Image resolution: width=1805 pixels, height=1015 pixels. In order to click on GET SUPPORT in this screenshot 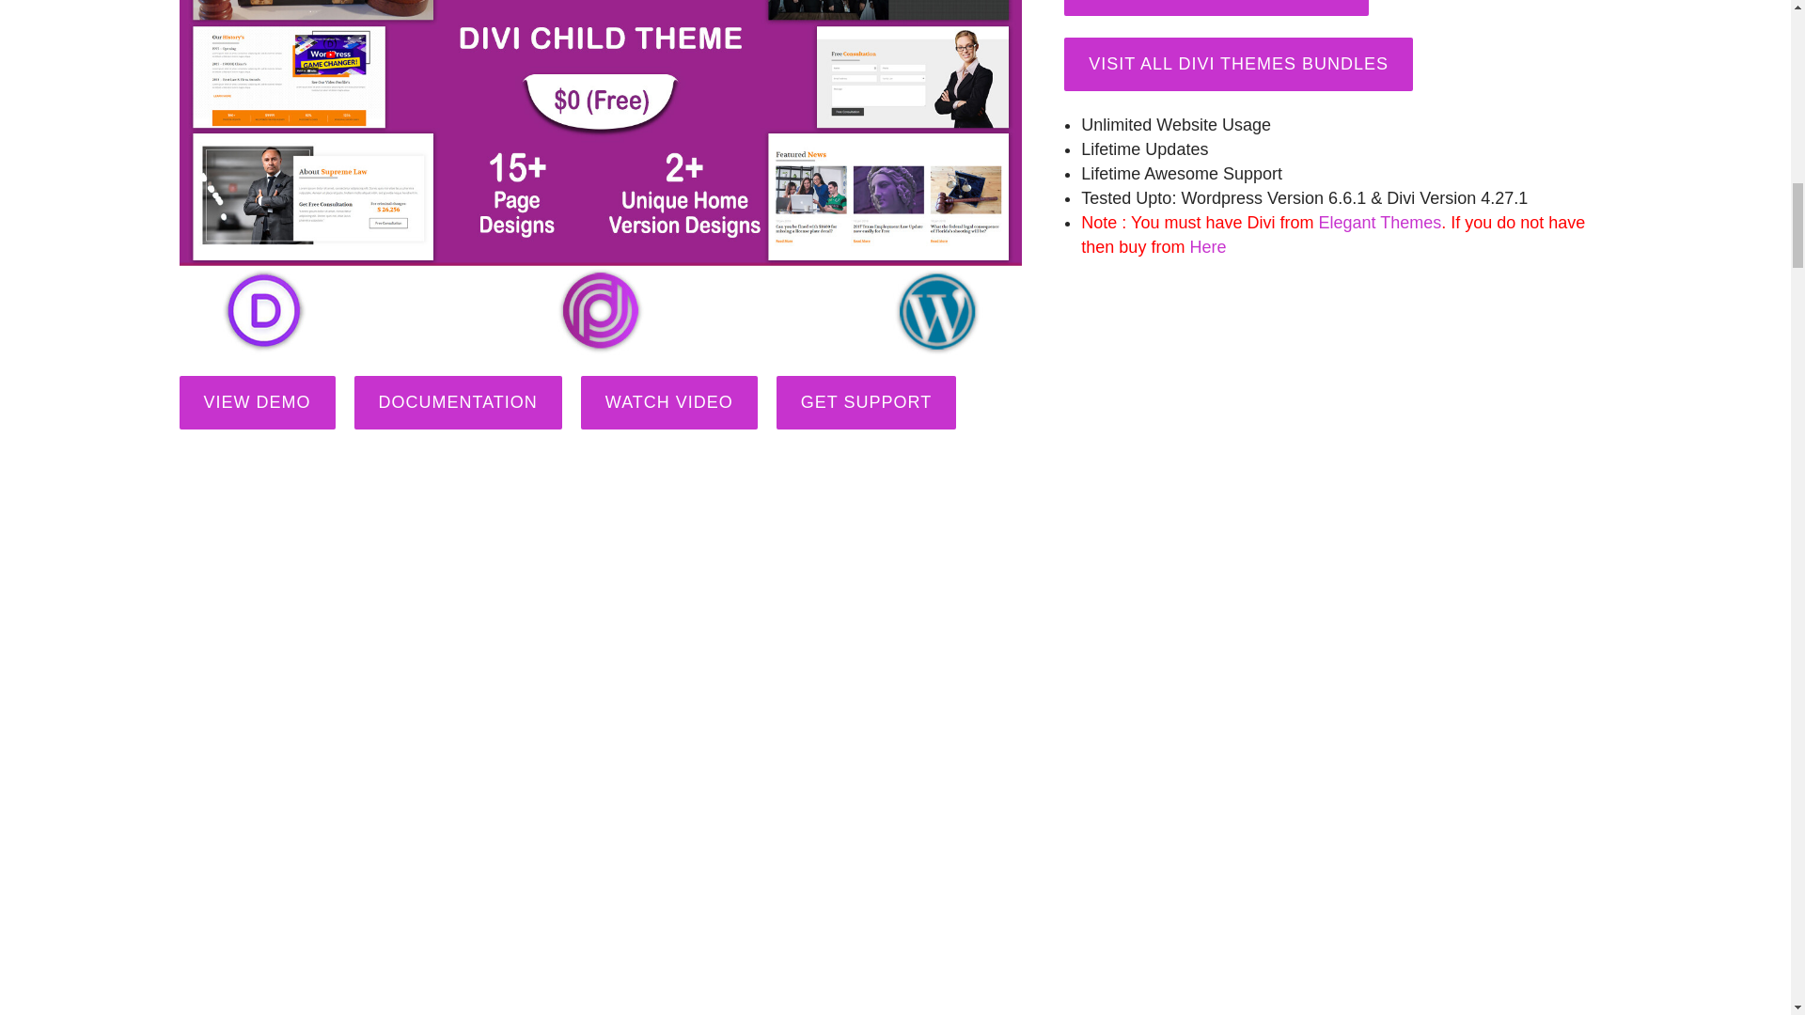, I will do `click(866, 402)`.